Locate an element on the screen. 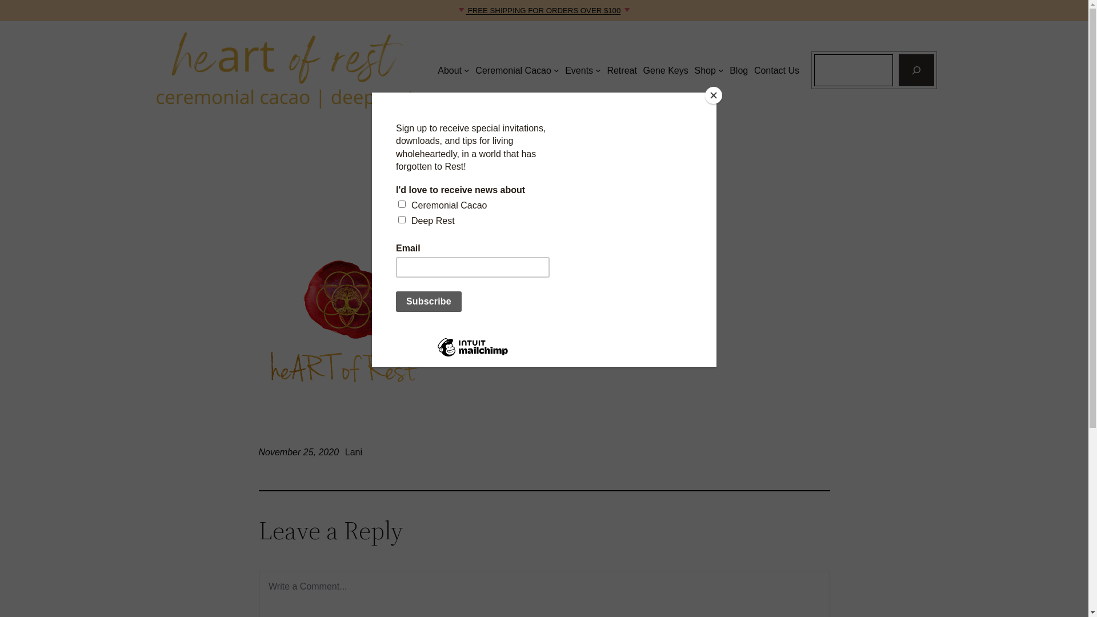  Retreat is located at coordinates (622, 71).